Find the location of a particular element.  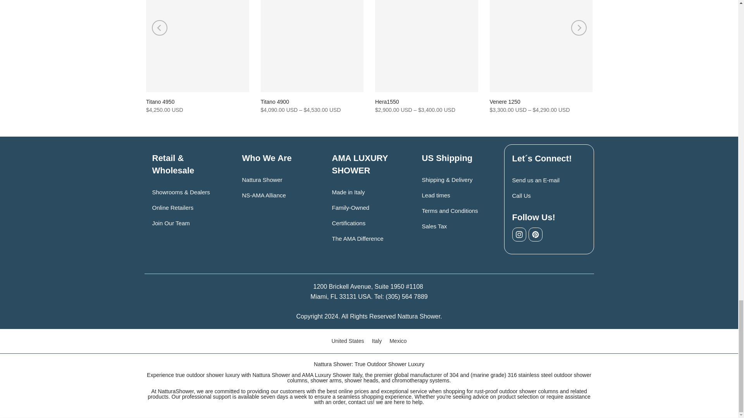

United States is located at coordinates (347, 341).